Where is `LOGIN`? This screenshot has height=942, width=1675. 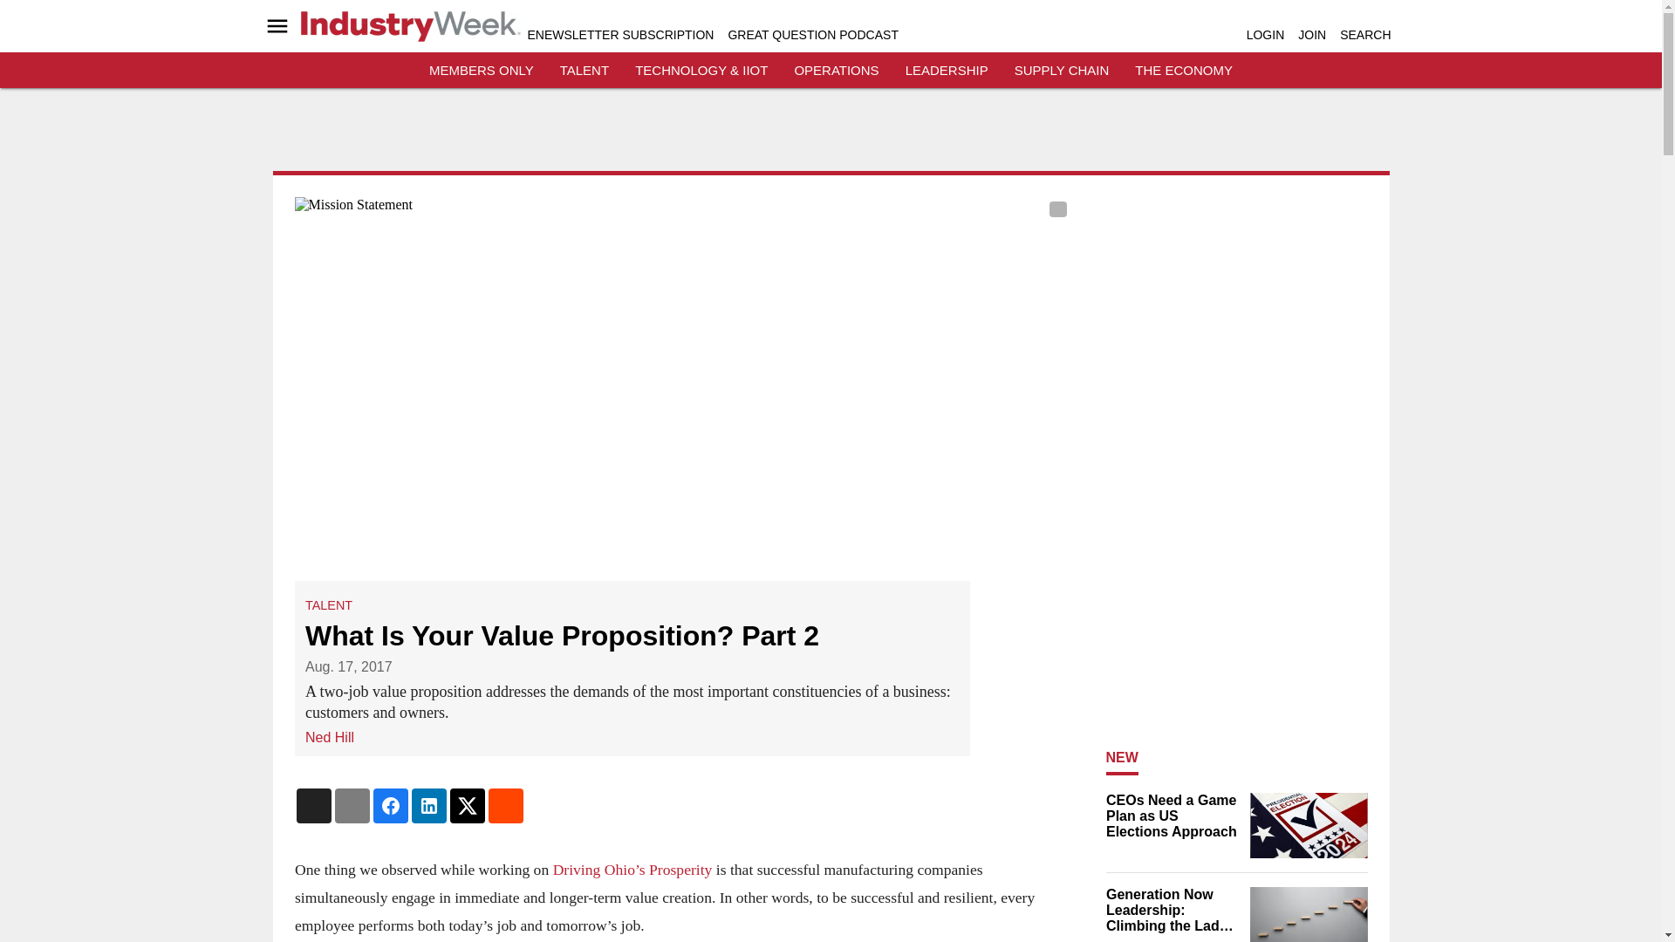 LOGIN is located at coordinates (1265, 35).